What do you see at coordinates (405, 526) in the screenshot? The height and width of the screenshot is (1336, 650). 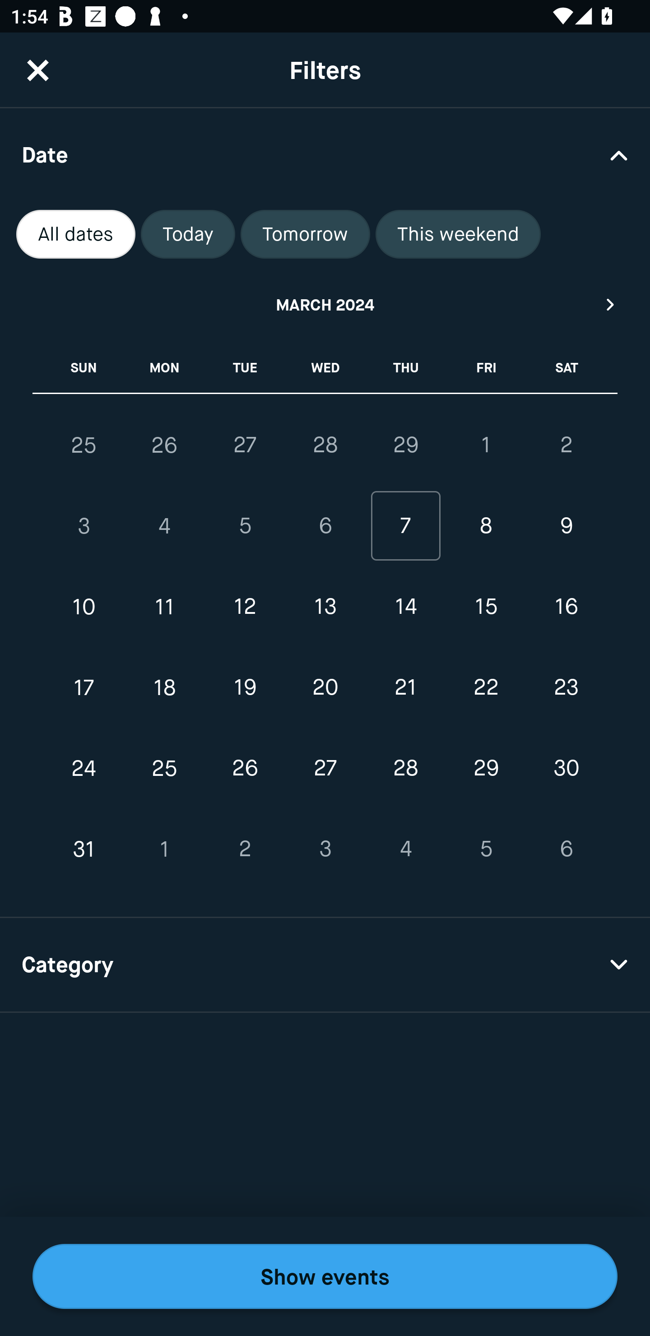 I see `7` at bounding box center [405, 526].